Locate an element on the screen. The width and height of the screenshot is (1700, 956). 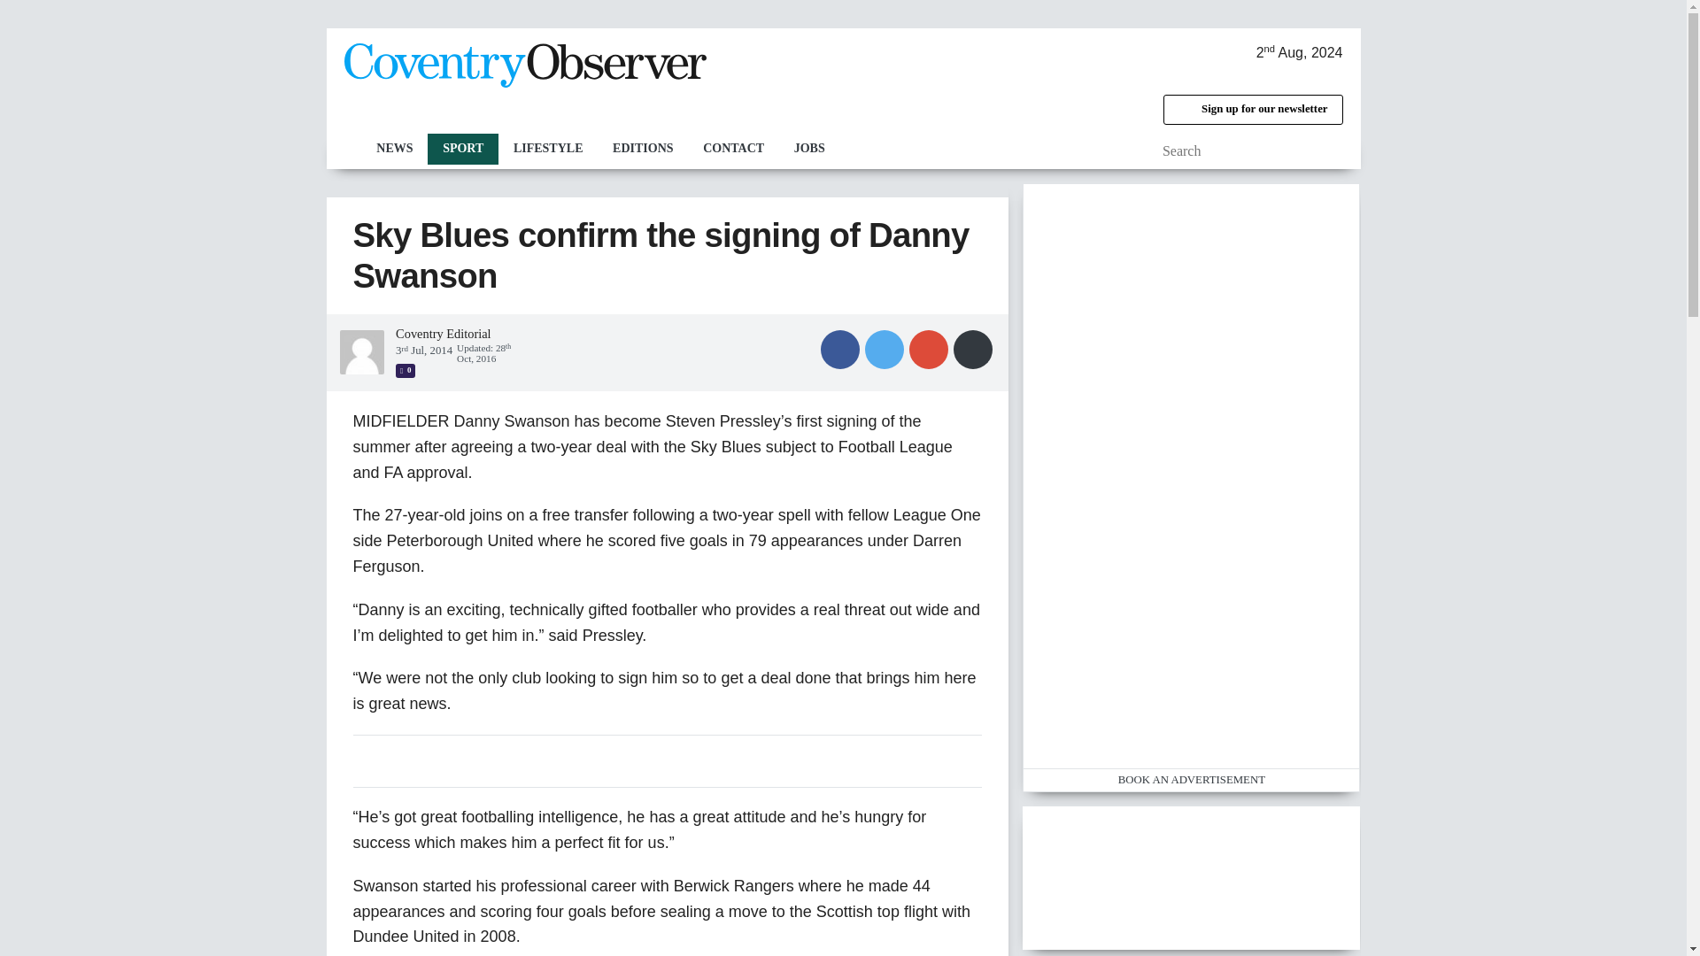
  Sign up for our newsletter is located at coordinates (1252, 110).